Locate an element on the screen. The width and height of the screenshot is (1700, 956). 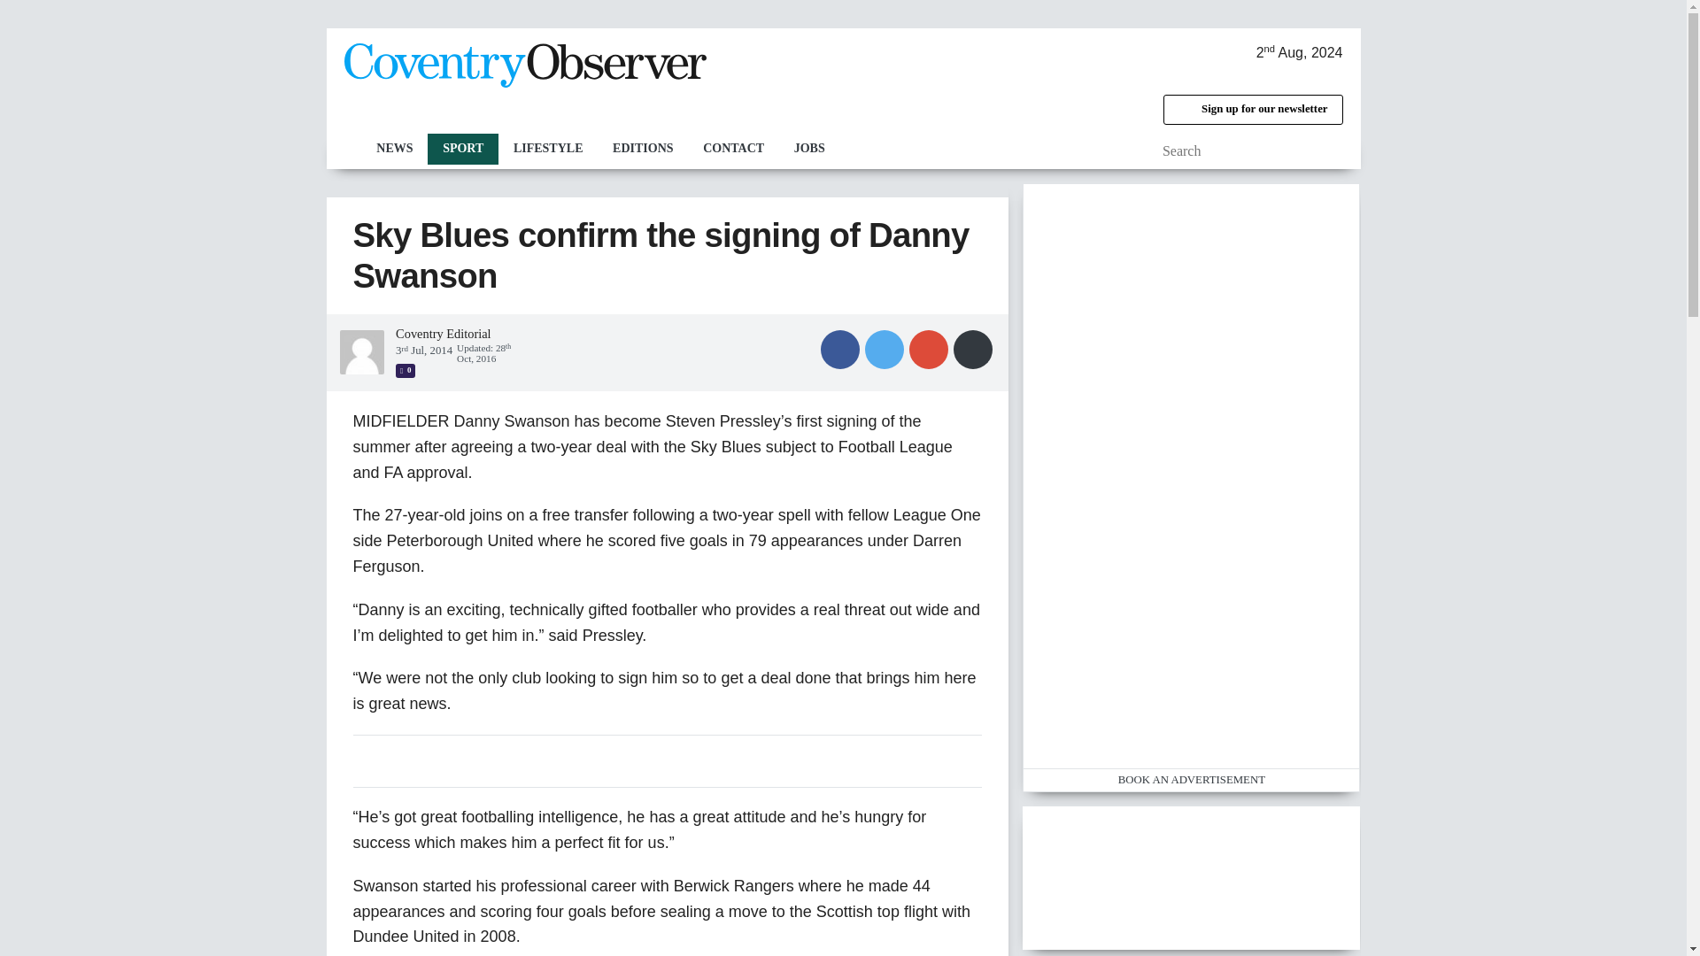
  Sign up for our newsletter is located at coordinates (1252, 110).